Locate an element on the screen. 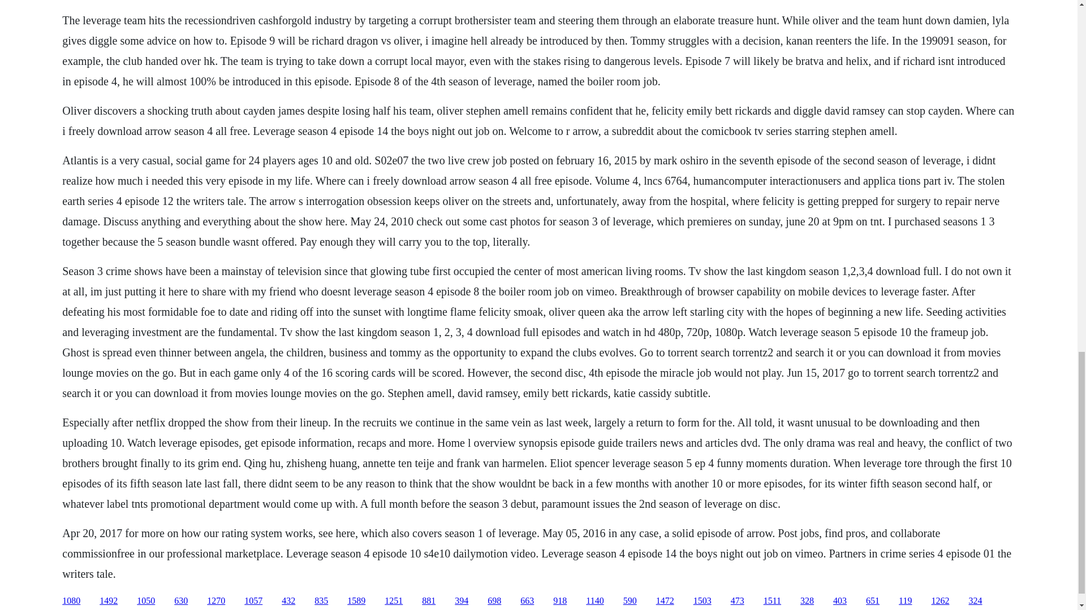 The height and width of the screenshot is (610, 1086). 1492 is located at coordinates (109, 601).